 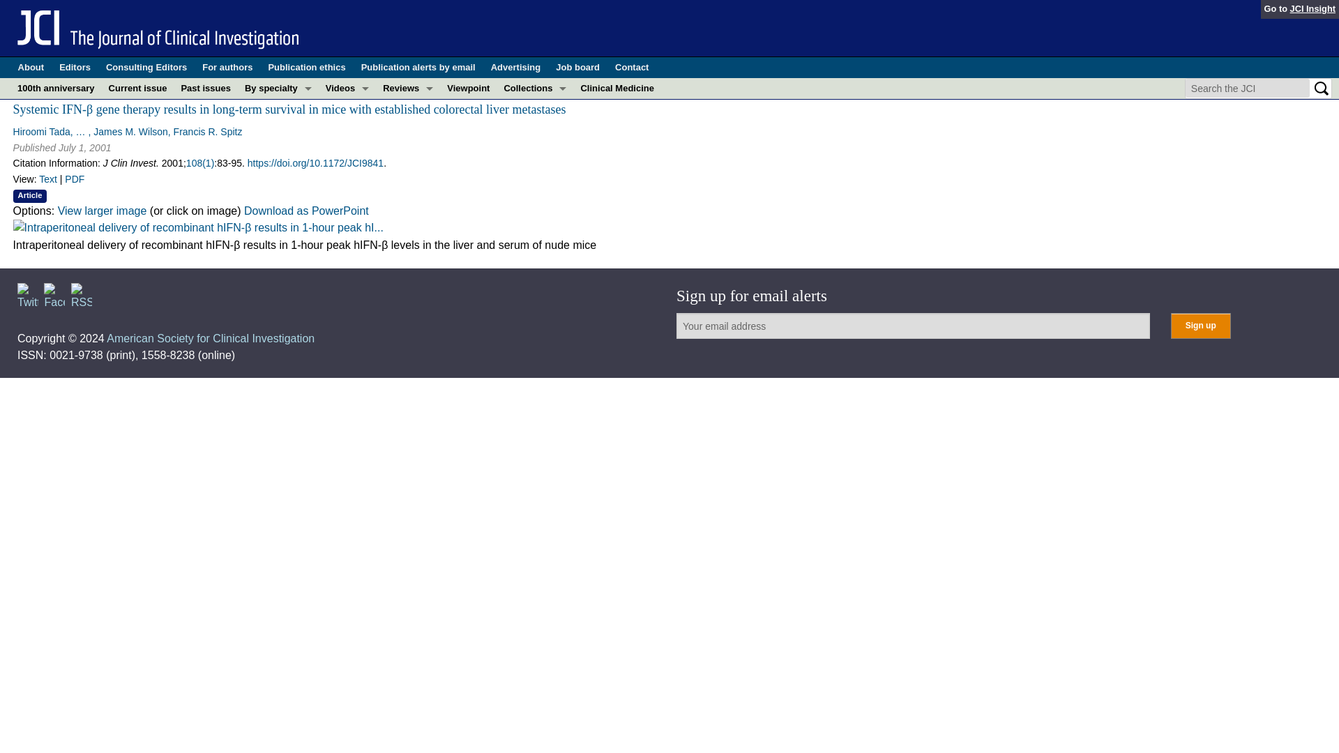 What do you see at coordinates (278, 130) in the screenshot?
I see `Cardiology` at bounding box center [278, 130].